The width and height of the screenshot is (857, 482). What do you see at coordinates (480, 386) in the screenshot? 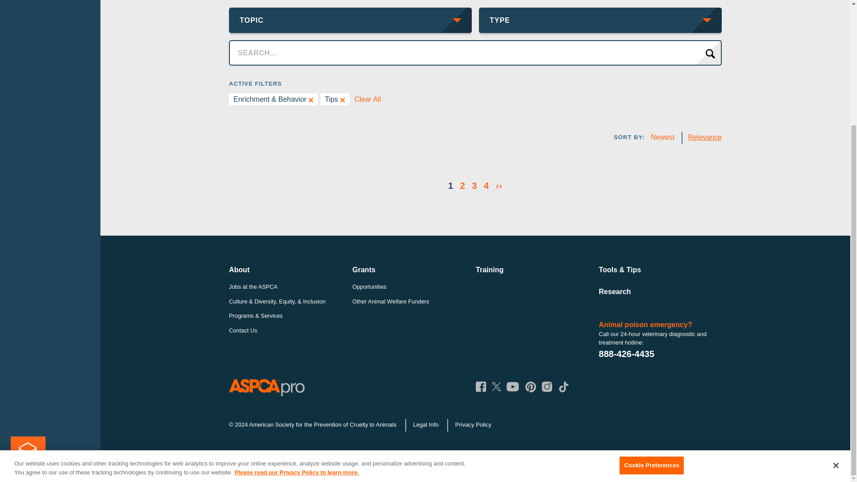
I see `Facebook` at bounding box center [480, 386].